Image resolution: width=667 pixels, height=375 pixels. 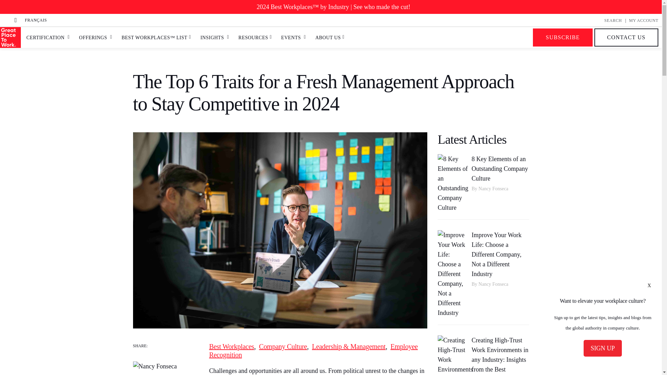 I want to click on MY ACCOUNT, so click(x=643, y=20).